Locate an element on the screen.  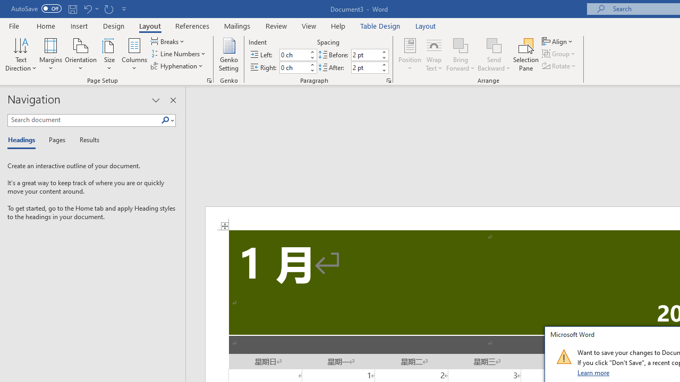
Line Numbers is located at coordinates (179, 54).